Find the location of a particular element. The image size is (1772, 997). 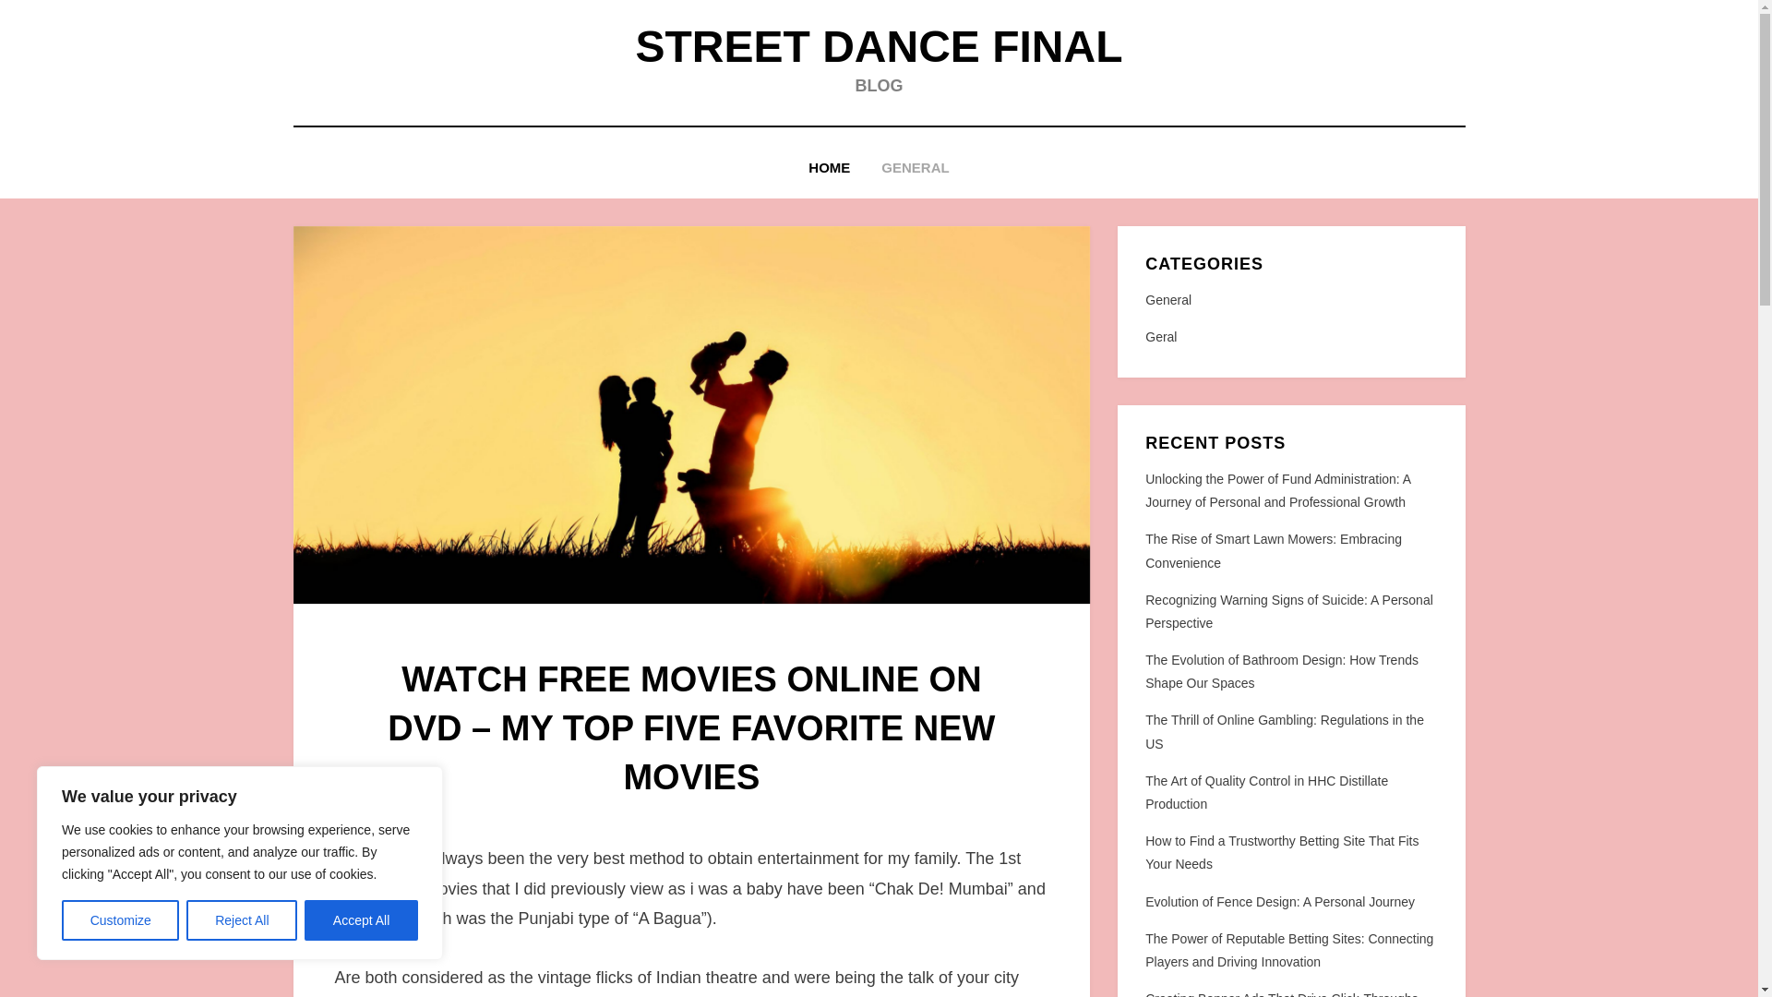

Reject All is located at coordinates (242, 920).